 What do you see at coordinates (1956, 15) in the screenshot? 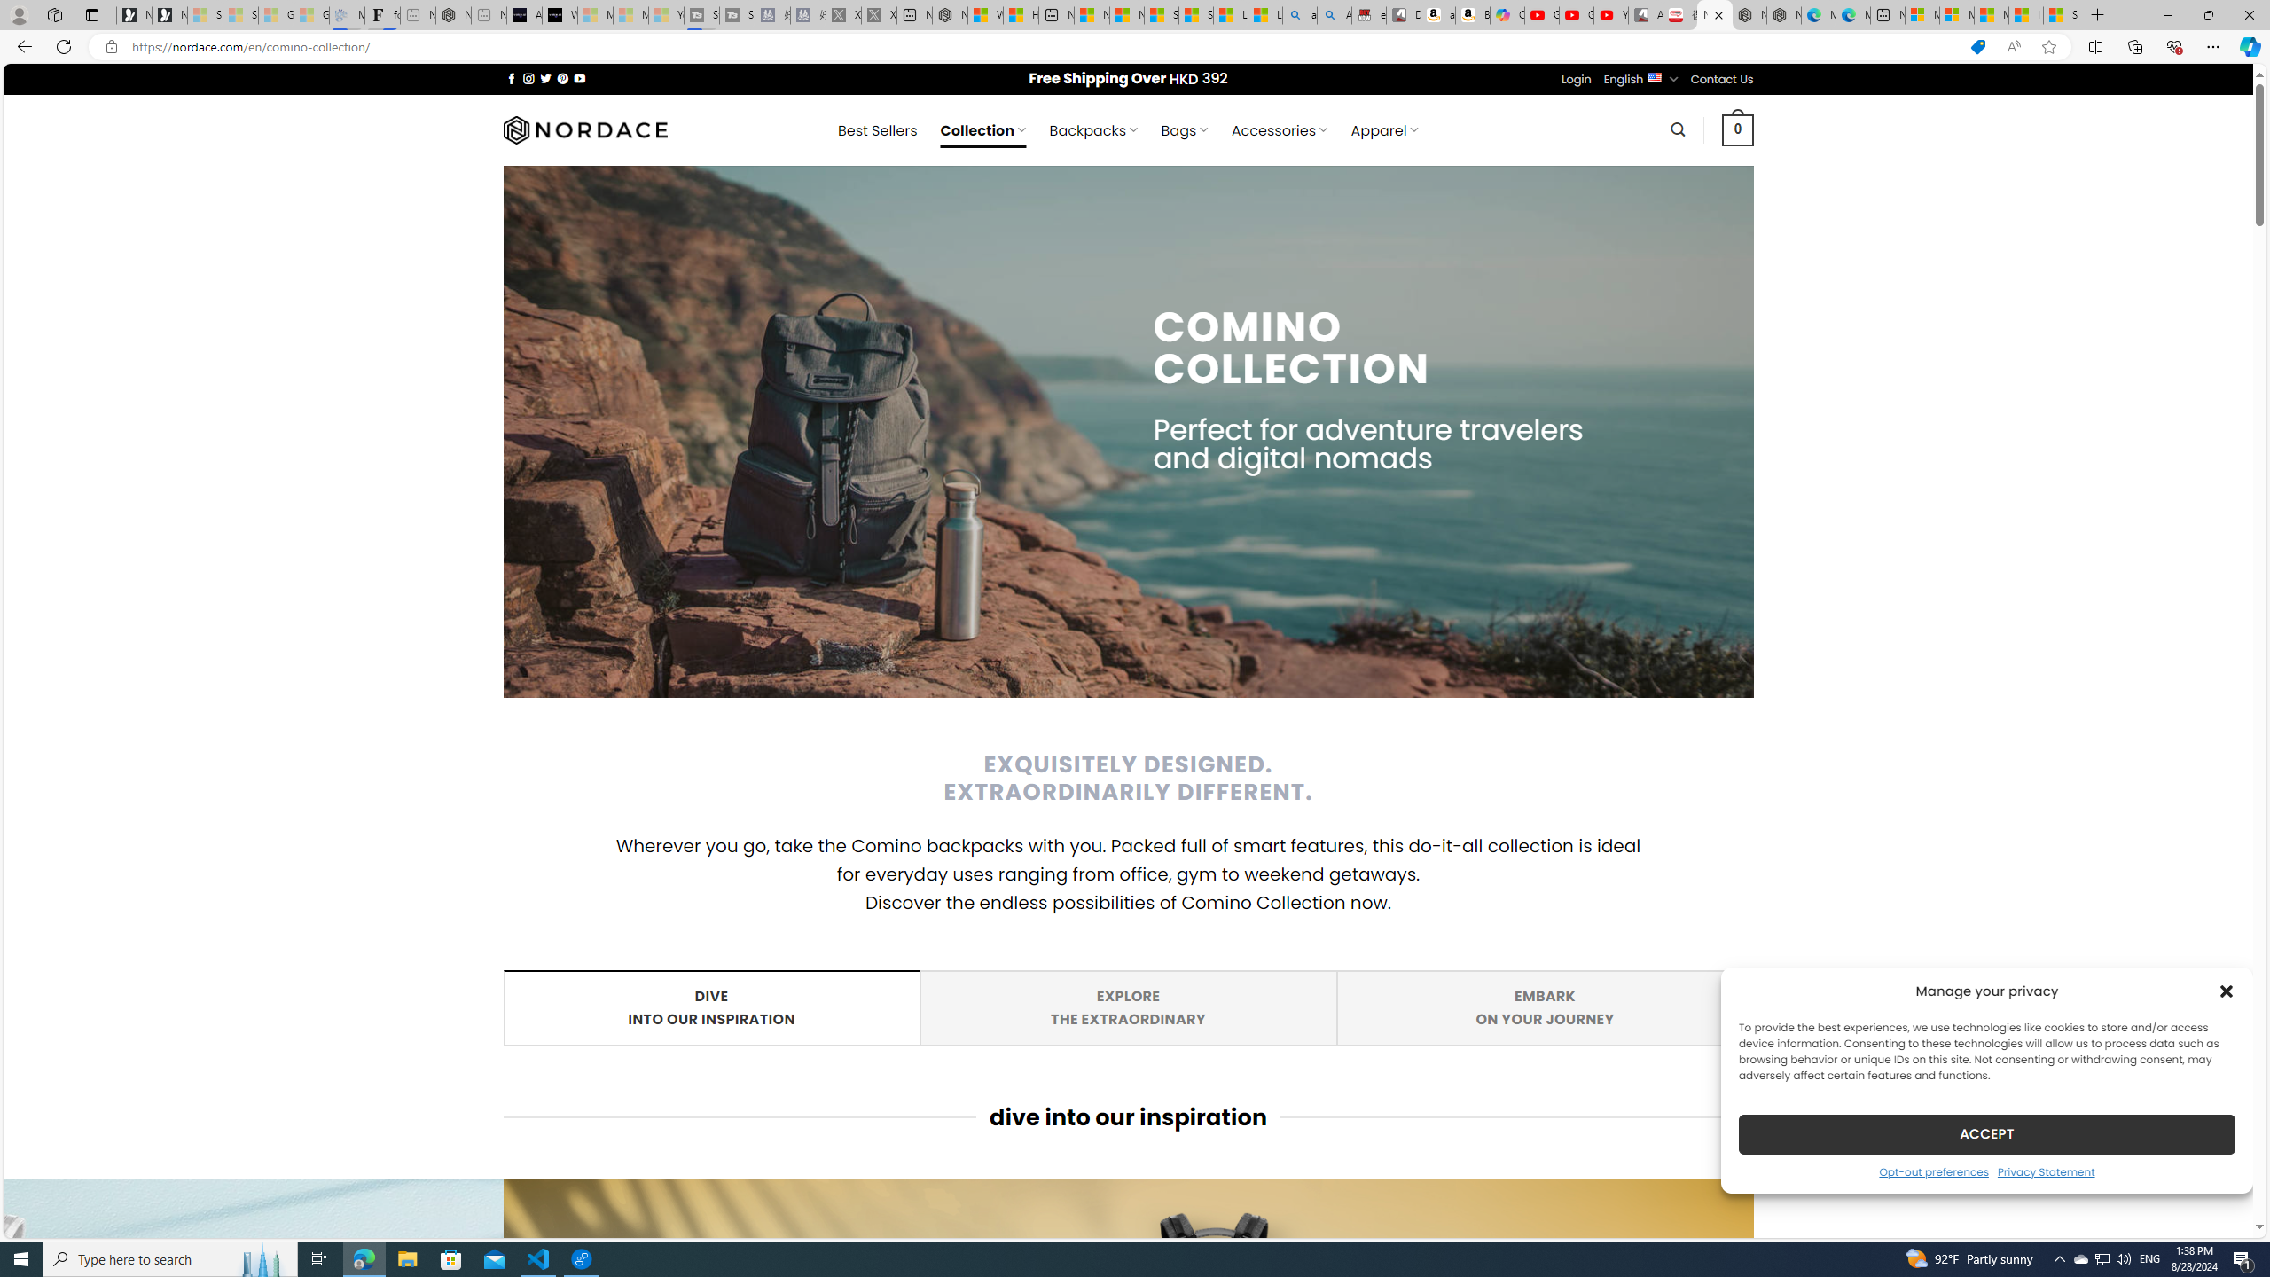
I see `Microsoft account | Privacy` at bounding box center [1956, 15].